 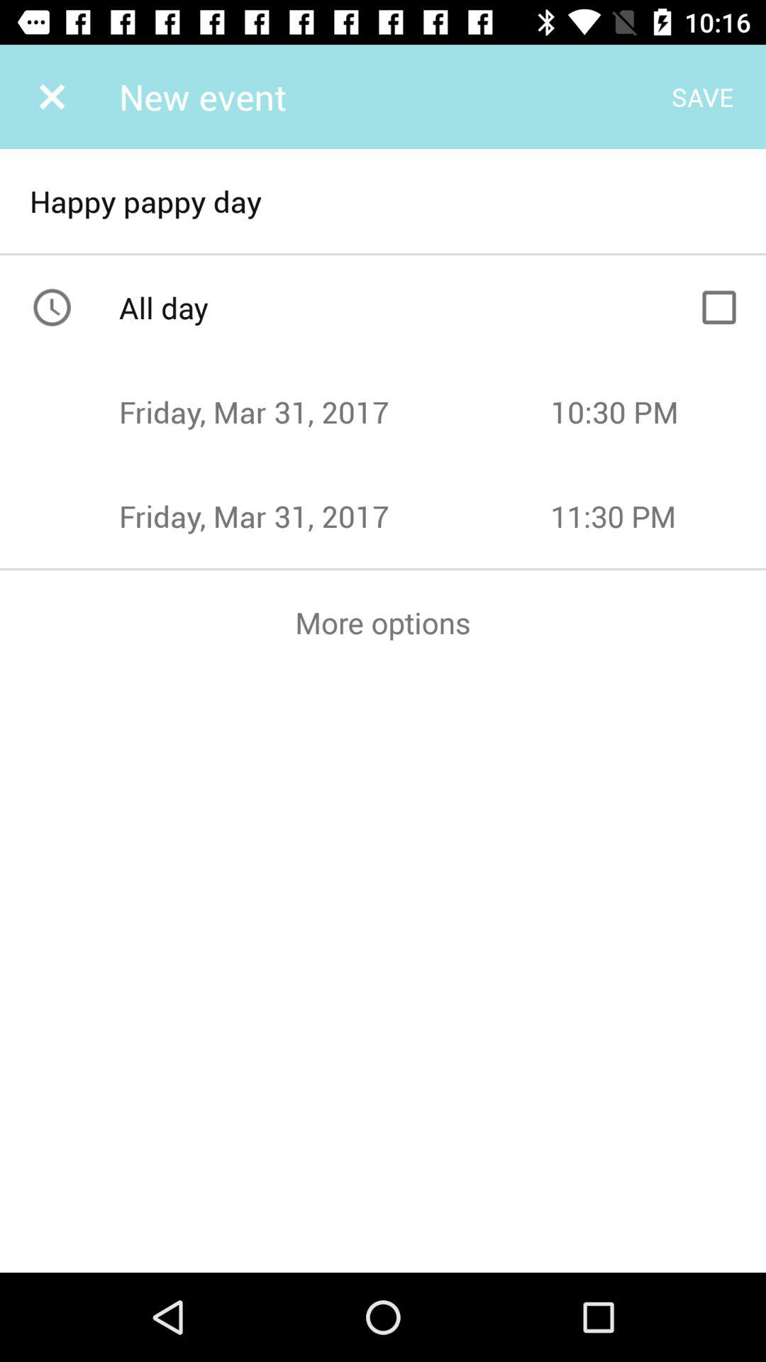 What do you see at coordinates (719, 307) in the screenshot?
I see `check this section` at bounding box center [719, 307].